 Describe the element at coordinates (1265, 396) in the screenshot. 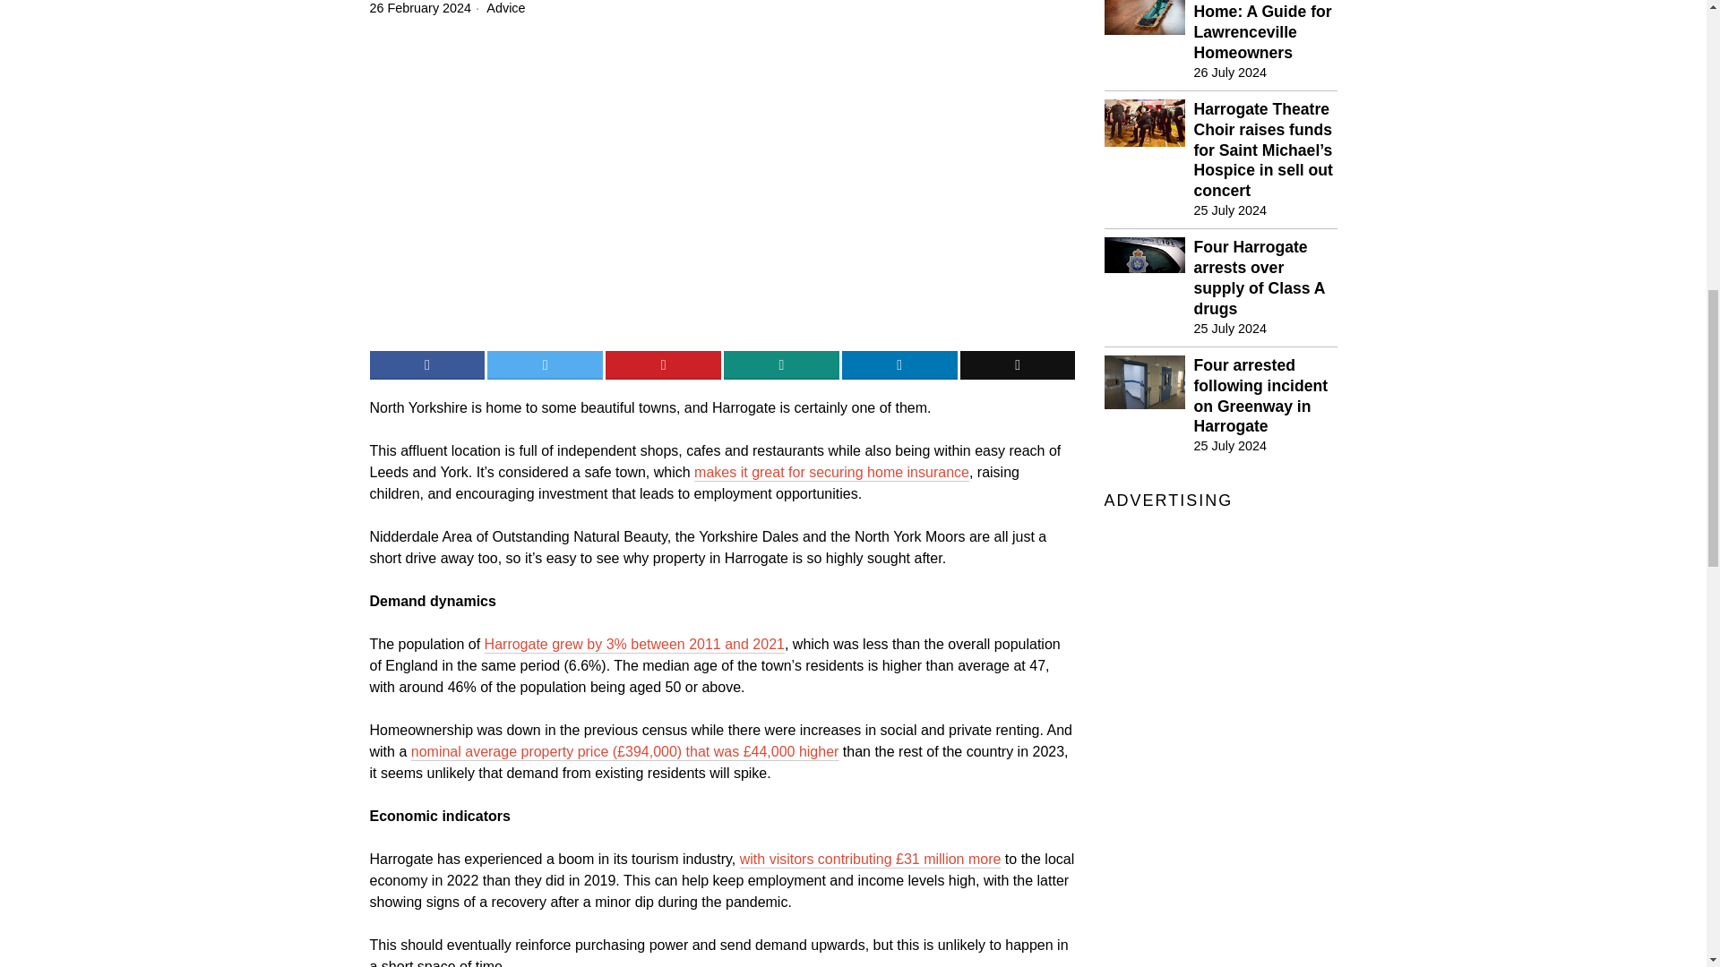

I see `Four arrested following incident on Greenway in Harrogate` at that location.